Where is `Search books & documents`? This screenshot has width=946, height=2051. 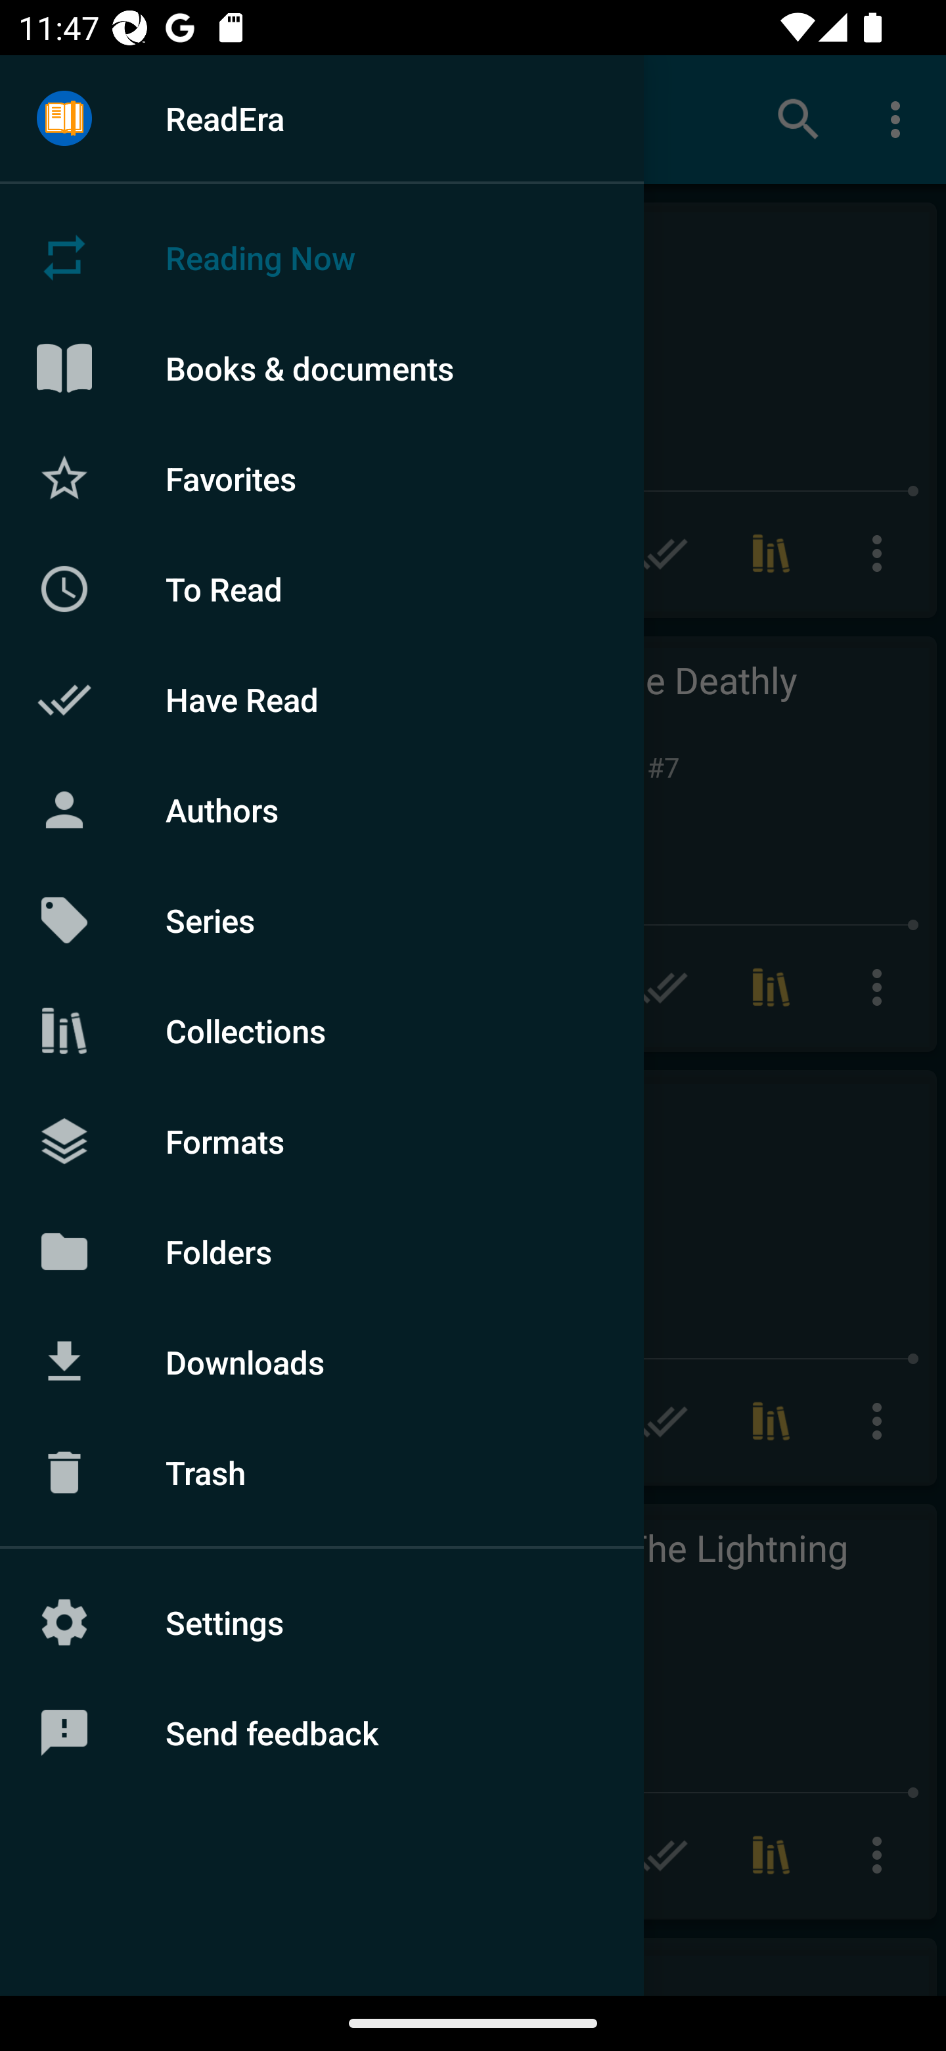
Search books & documents is located at coordinates (799, 118).